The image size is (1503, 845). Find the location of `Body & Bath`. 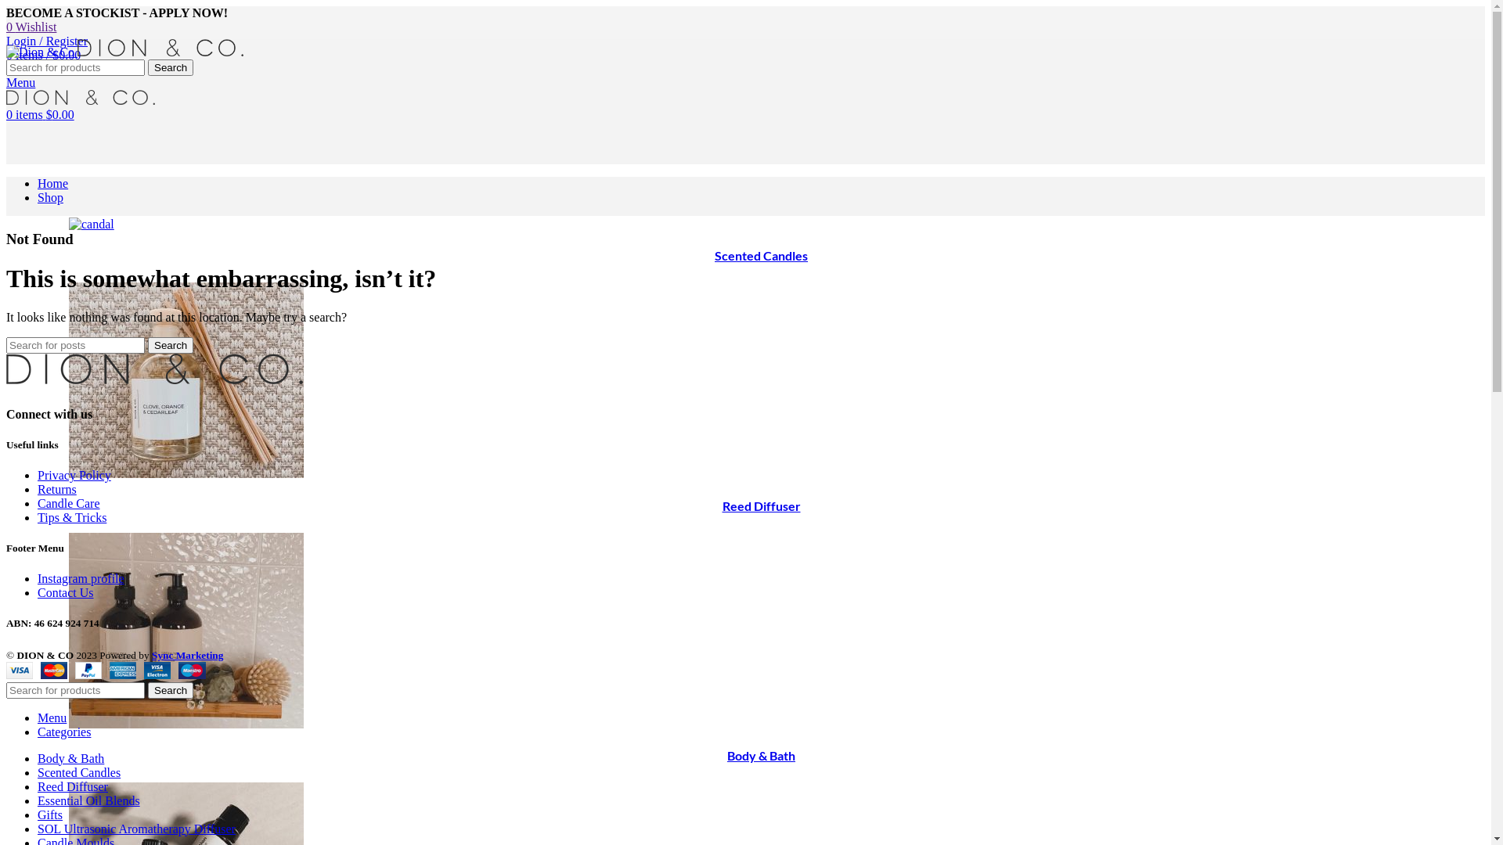

Body & Bath is located at coordinates (70, 759).